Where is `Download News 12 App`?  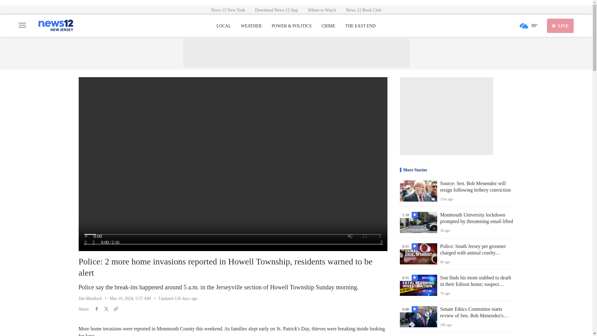
Download News 12 App is located at coordinates (276, 10).